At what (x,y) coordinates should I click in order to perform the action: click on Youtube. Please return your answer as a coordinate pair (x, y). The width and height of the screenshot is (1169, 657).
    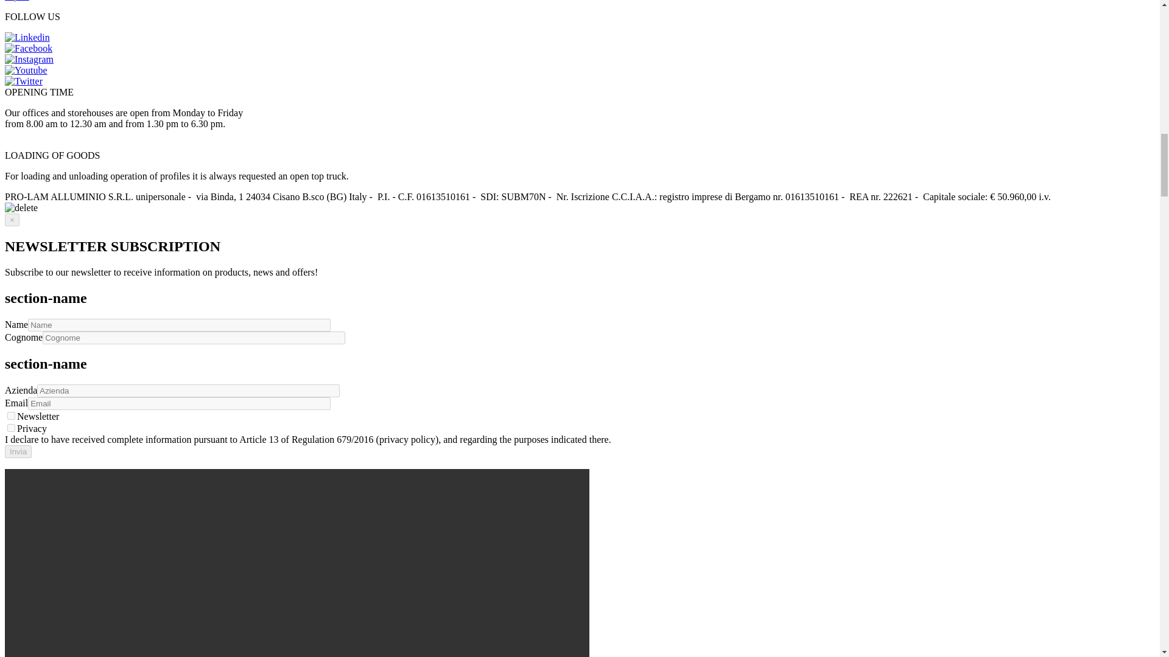
    Looking at the image, I should click on (26, 71).